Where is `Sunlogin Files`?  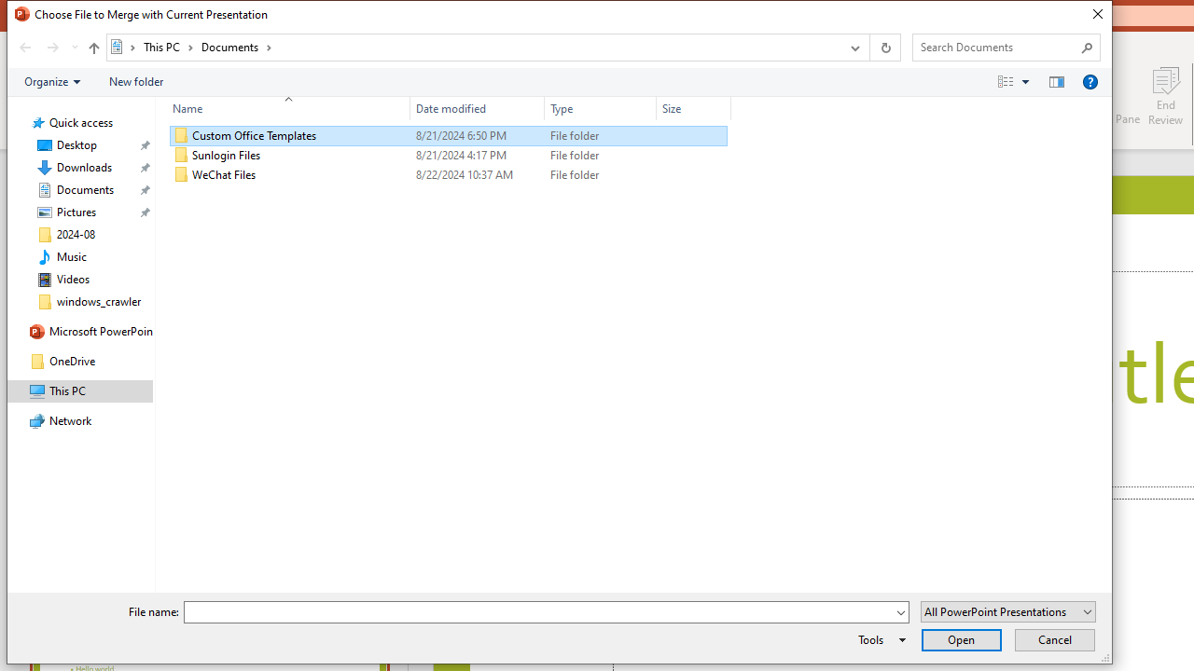
Sunlogin Files is located at coordinates (448, 155).